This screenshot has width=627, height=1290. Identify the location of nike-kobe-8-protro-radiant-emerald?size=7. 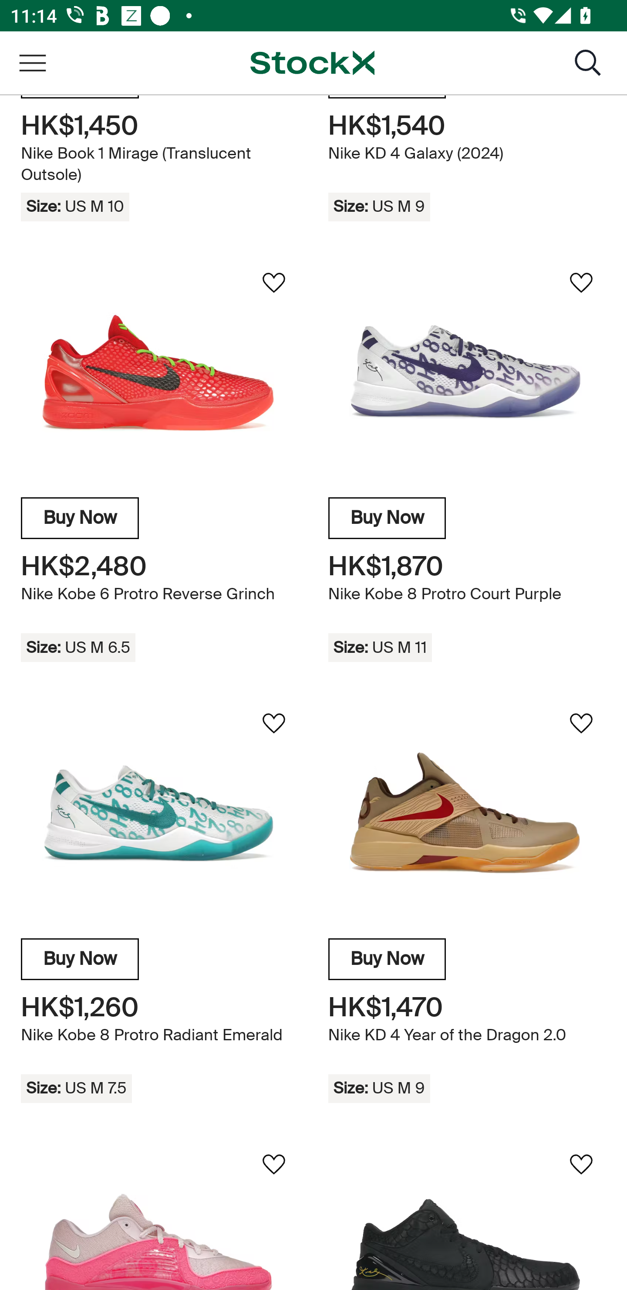
(159, 813).